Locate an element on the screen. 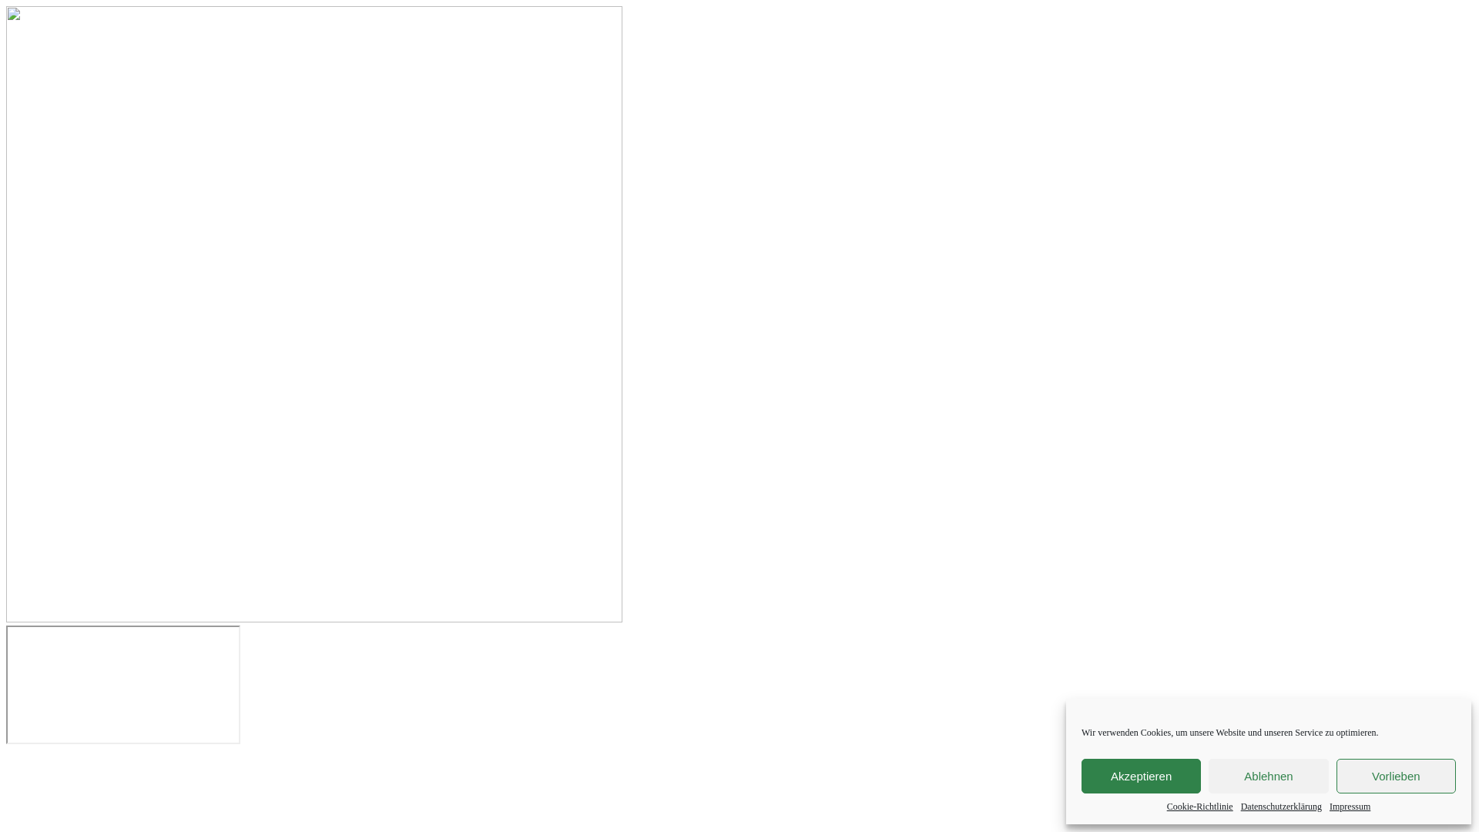  Impressum is located at coordinates (1350, 807).